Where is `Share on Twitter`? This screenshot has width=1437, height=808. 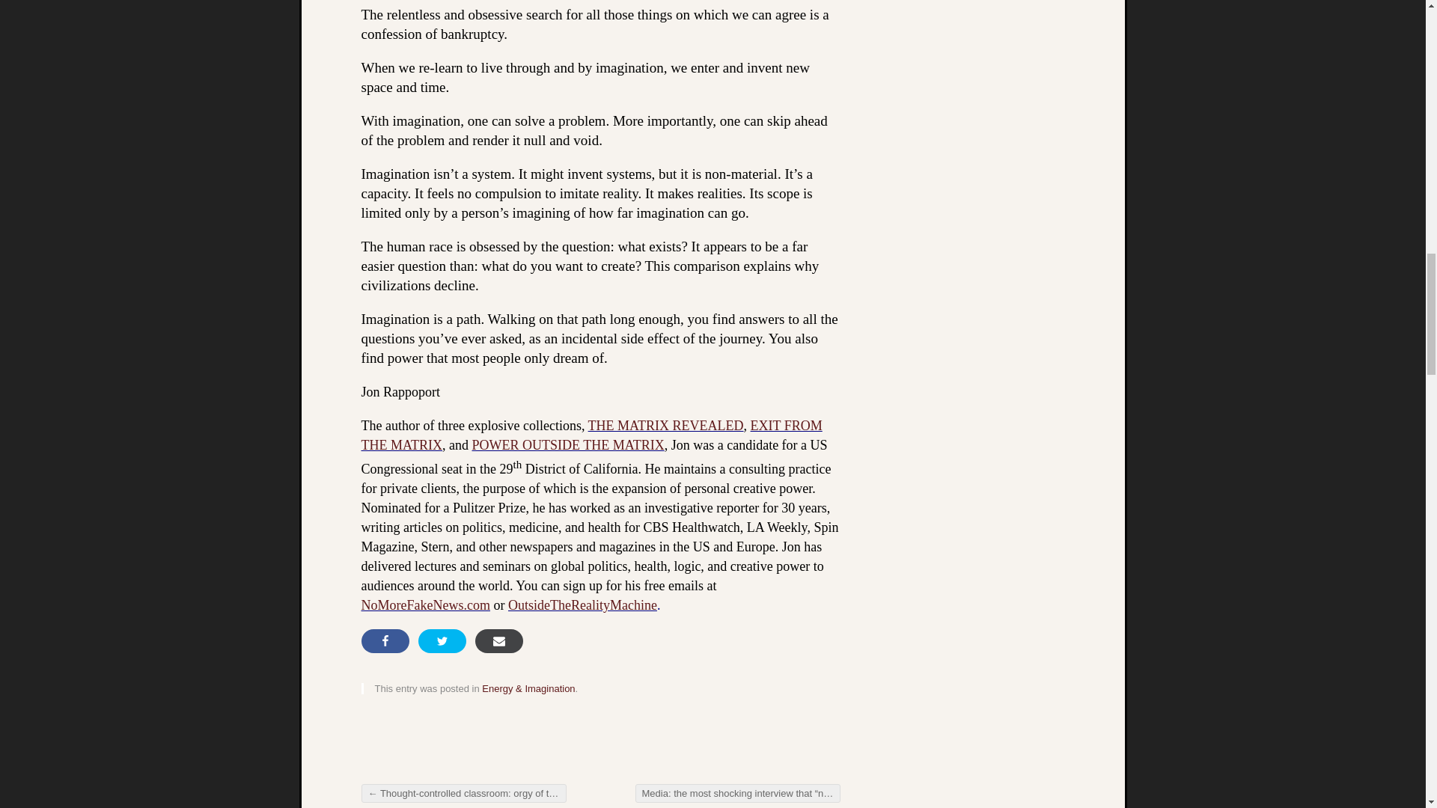 Share on Twitter is located at coordinates (442, 640).